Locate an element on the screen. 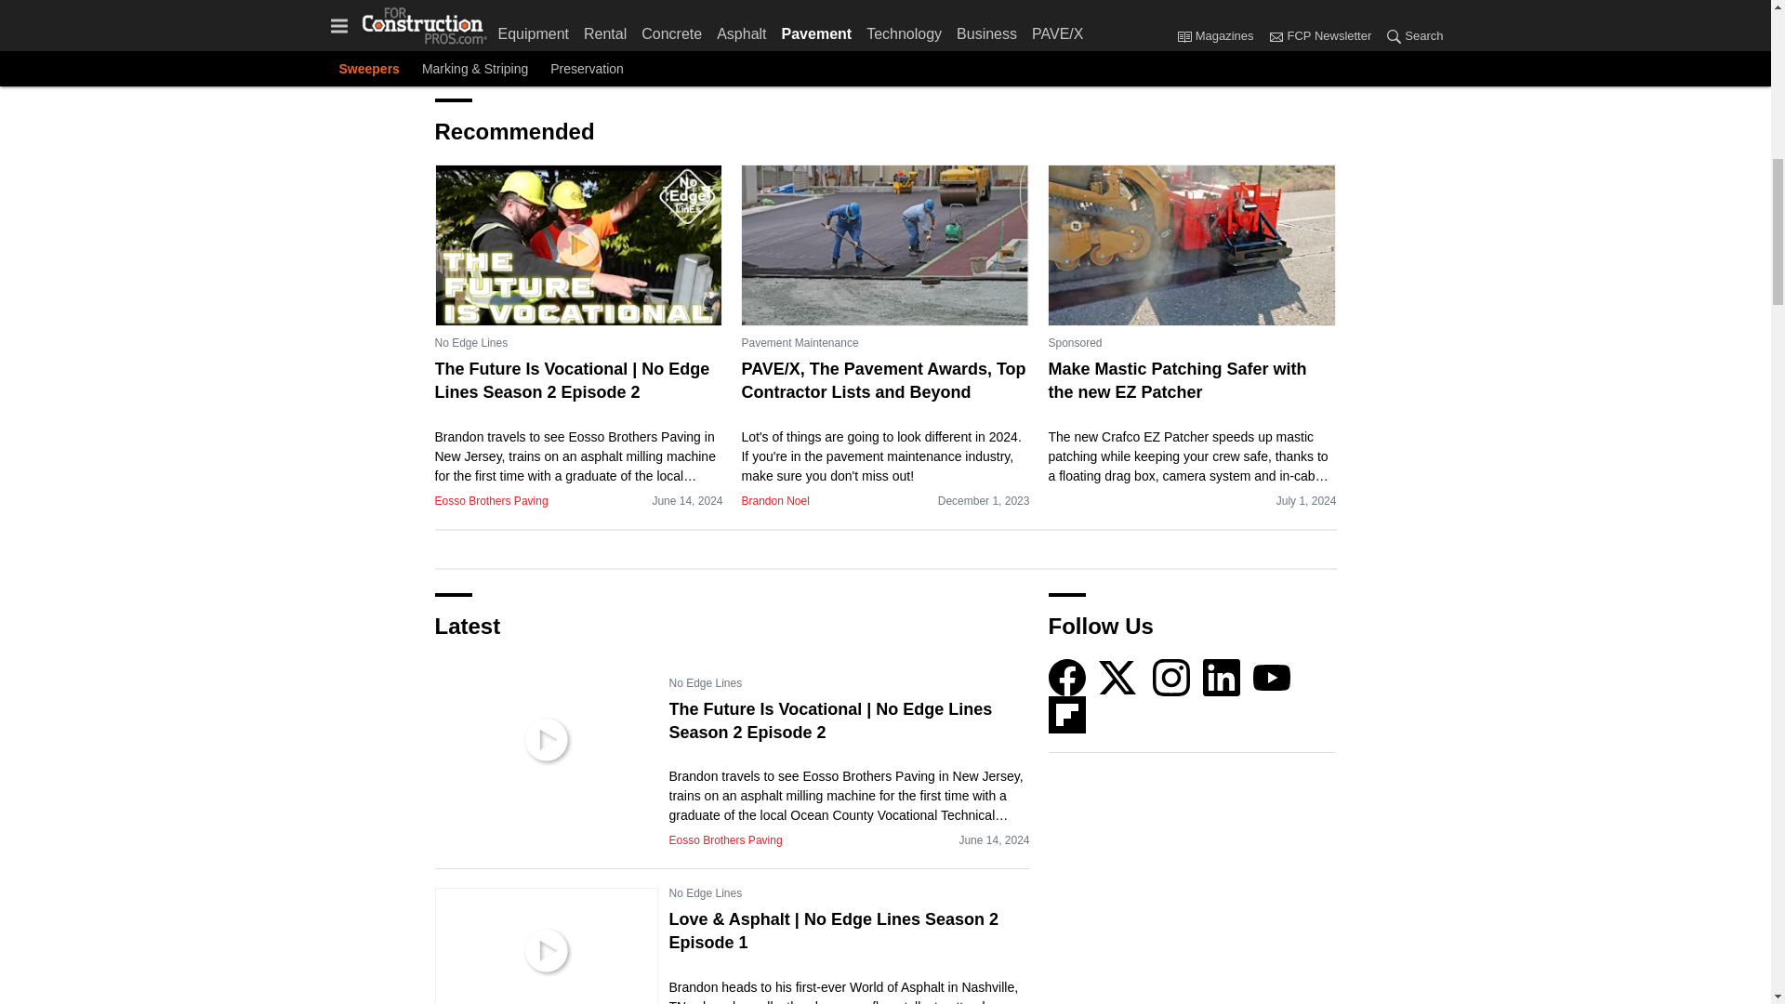 Image resolution: width=1785 pixels, height=1004 pixels. Share To facebook is located at coordinates (498, 18).